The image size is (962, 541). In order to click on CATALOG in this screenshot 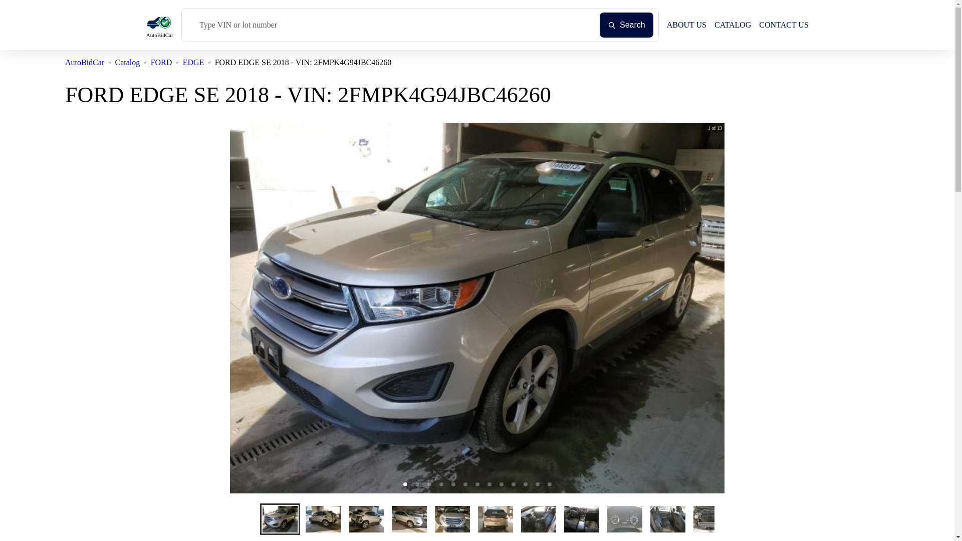, I will do `click(733, 25)`.